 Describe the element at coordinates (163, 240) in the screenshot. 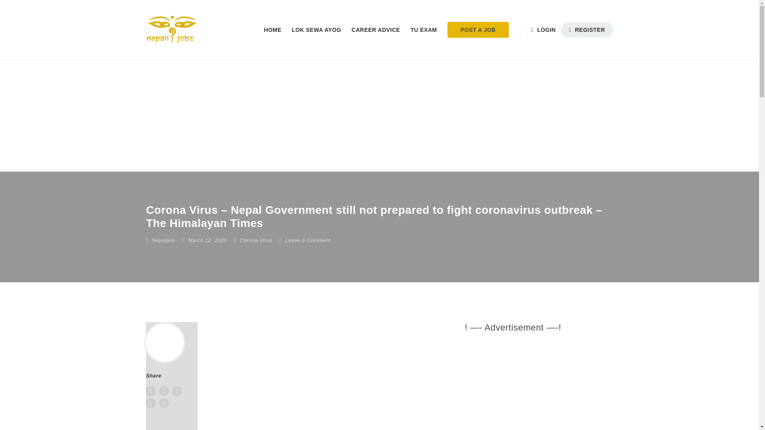

I see `Nepalijob` at that location.